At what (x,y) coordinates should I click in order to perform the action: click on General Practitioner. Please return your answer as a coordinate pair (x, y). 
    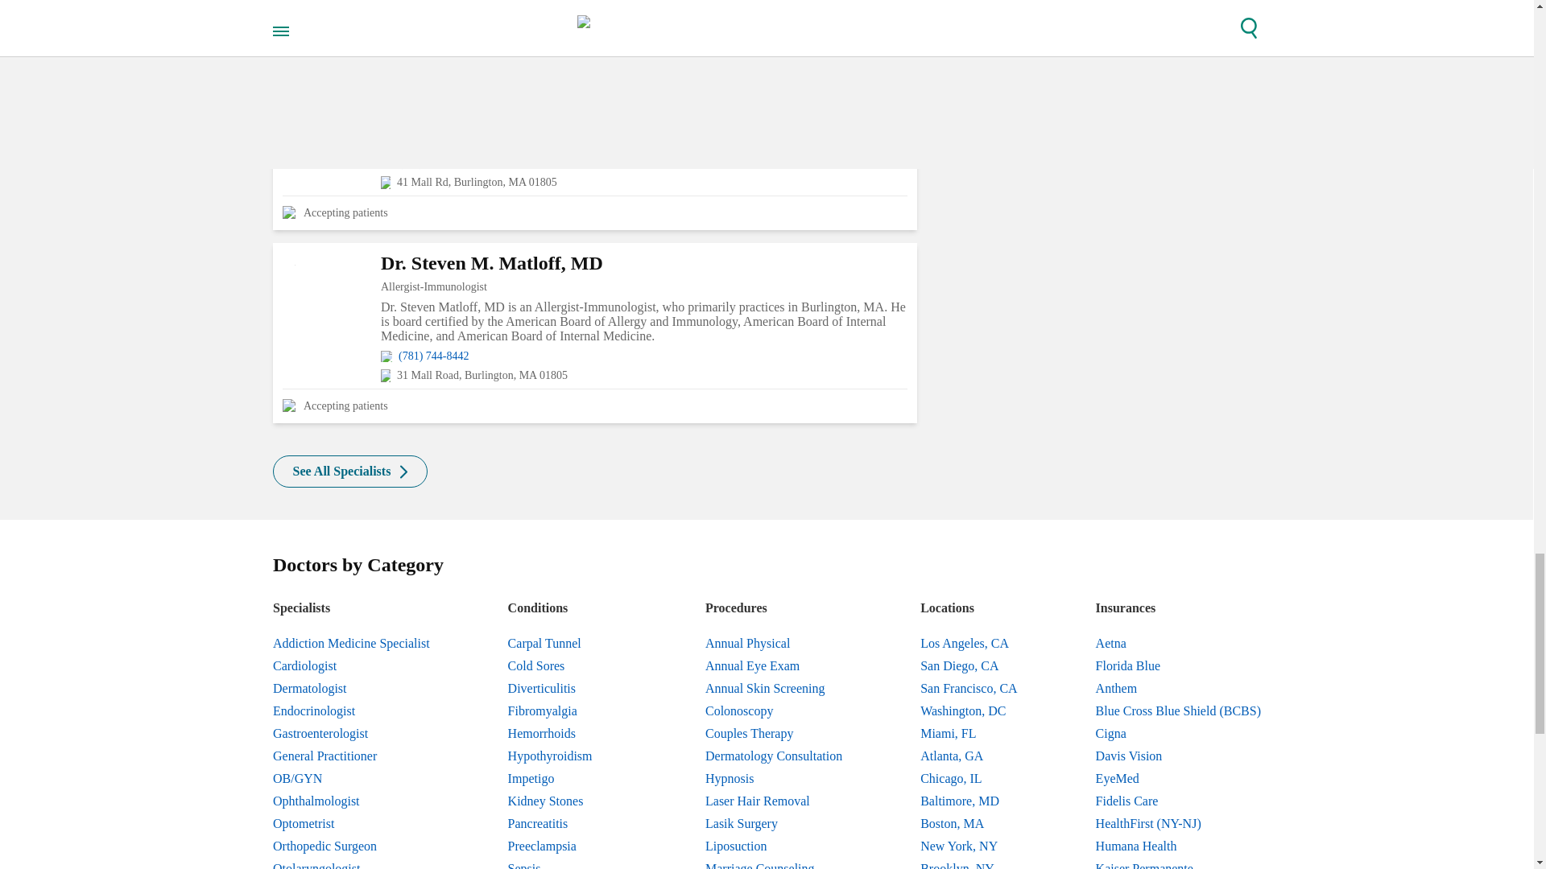
    Looking at the image, I should click on (351, 756).